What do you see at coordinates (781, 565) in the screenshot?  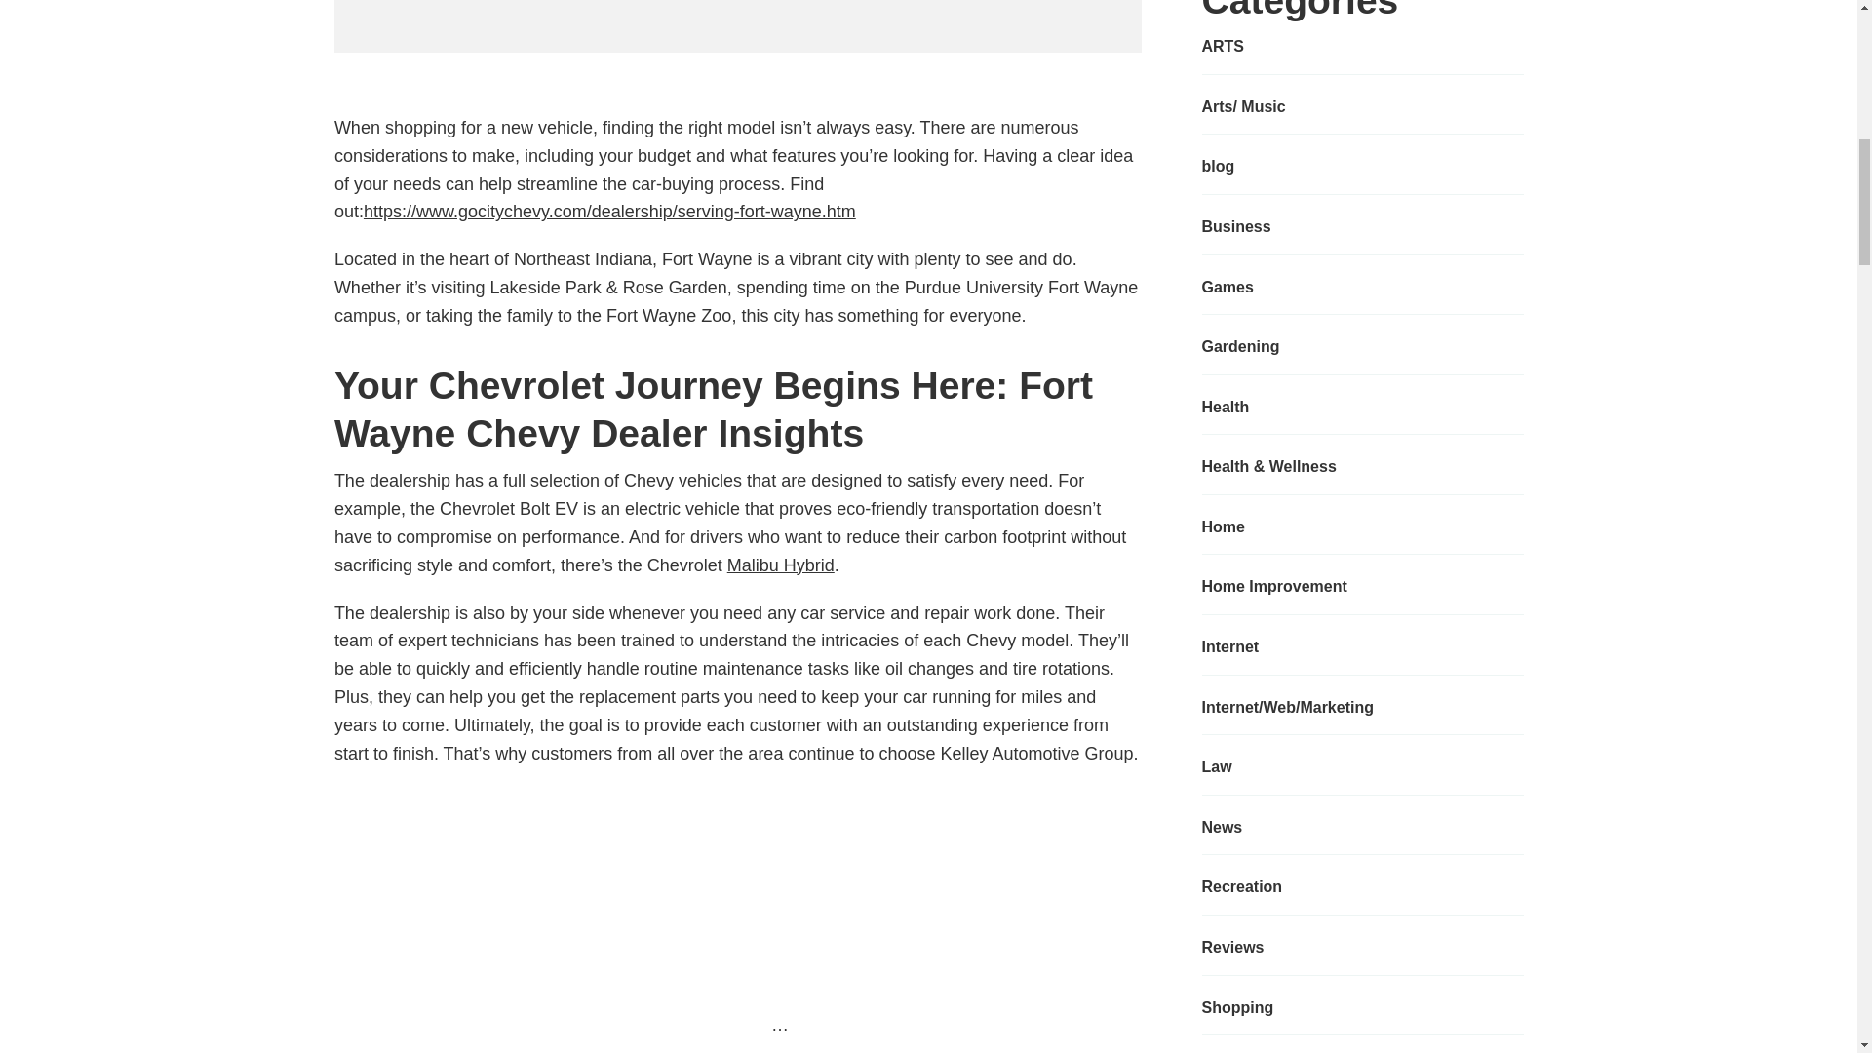 I see `Malibu Hybrid` at bounding box center [781, 565].